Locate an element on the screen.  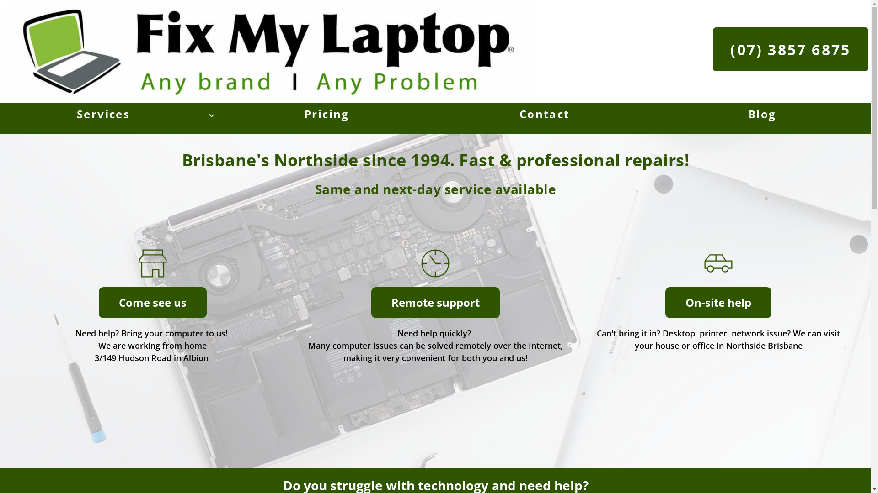
(07) 3857 6875 is located at coordinates (791, 49).